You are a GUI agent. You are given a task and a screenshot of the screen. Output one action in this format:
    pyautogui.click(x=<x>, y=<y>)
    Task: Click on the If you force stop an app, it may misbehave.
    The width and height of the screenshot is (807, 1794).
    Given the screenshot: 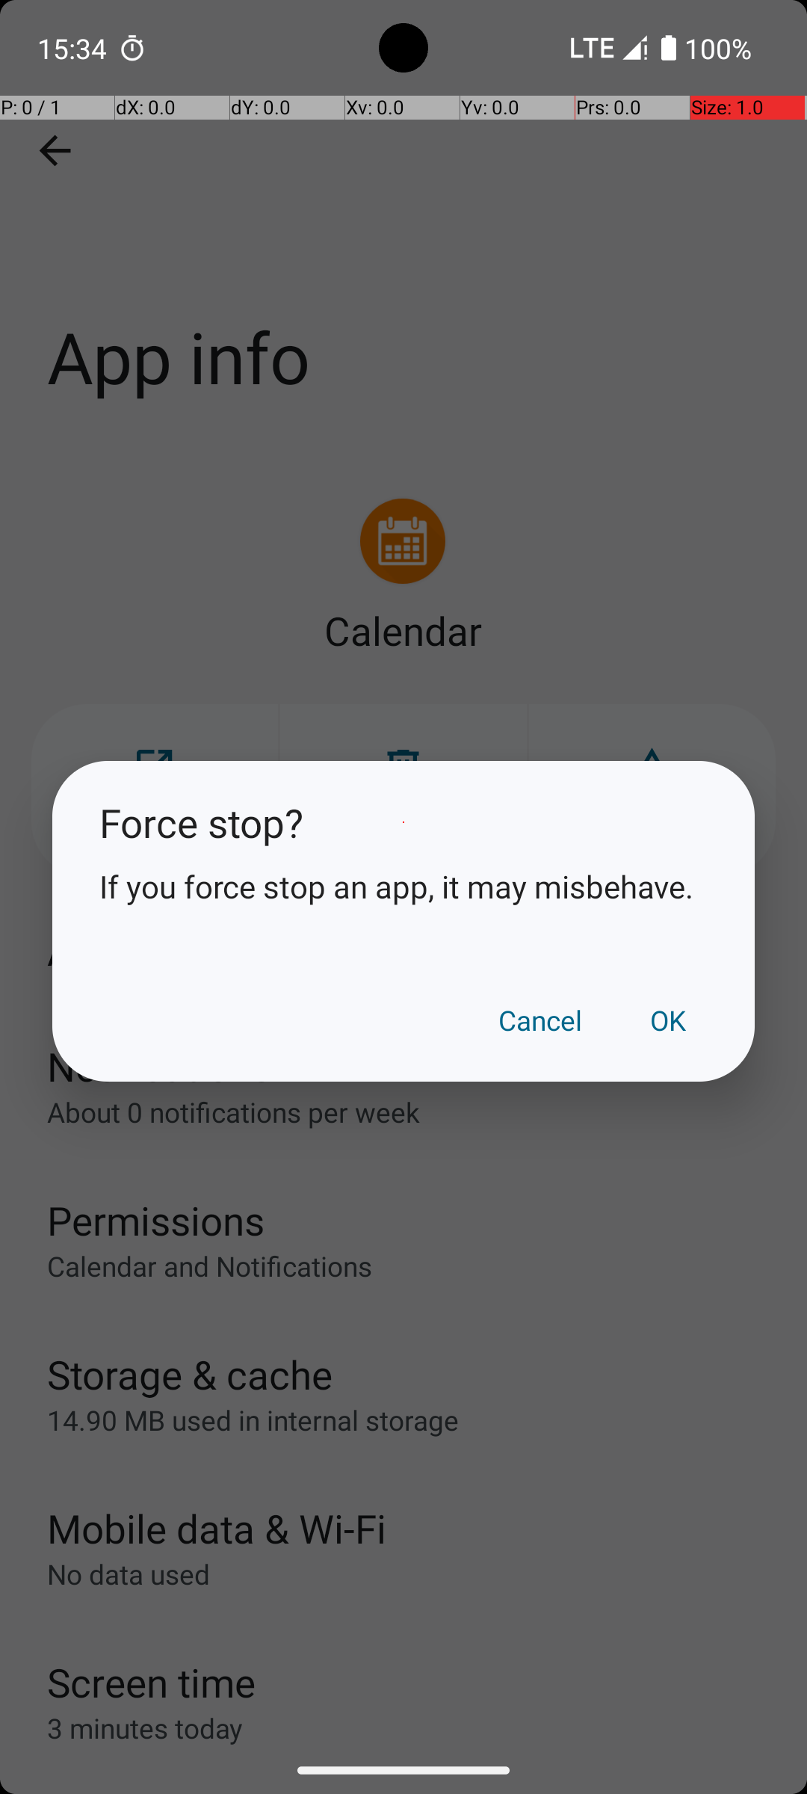 What is the action you would take?
    pyautogui.click(x=403, y=887)
    